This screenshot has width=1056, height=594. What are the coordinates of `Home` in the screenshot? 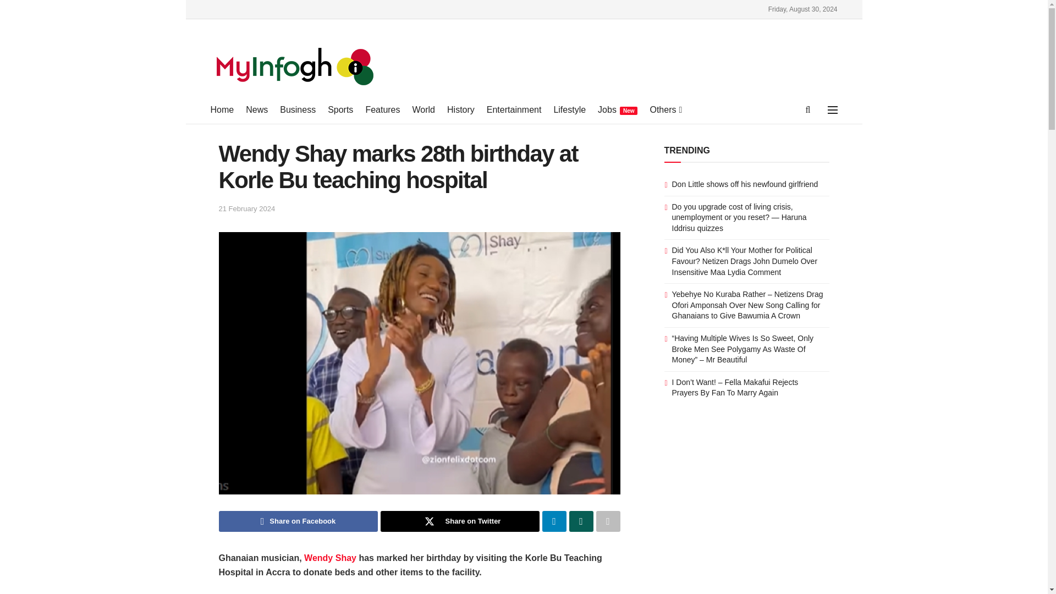 It's located at (222, 109).